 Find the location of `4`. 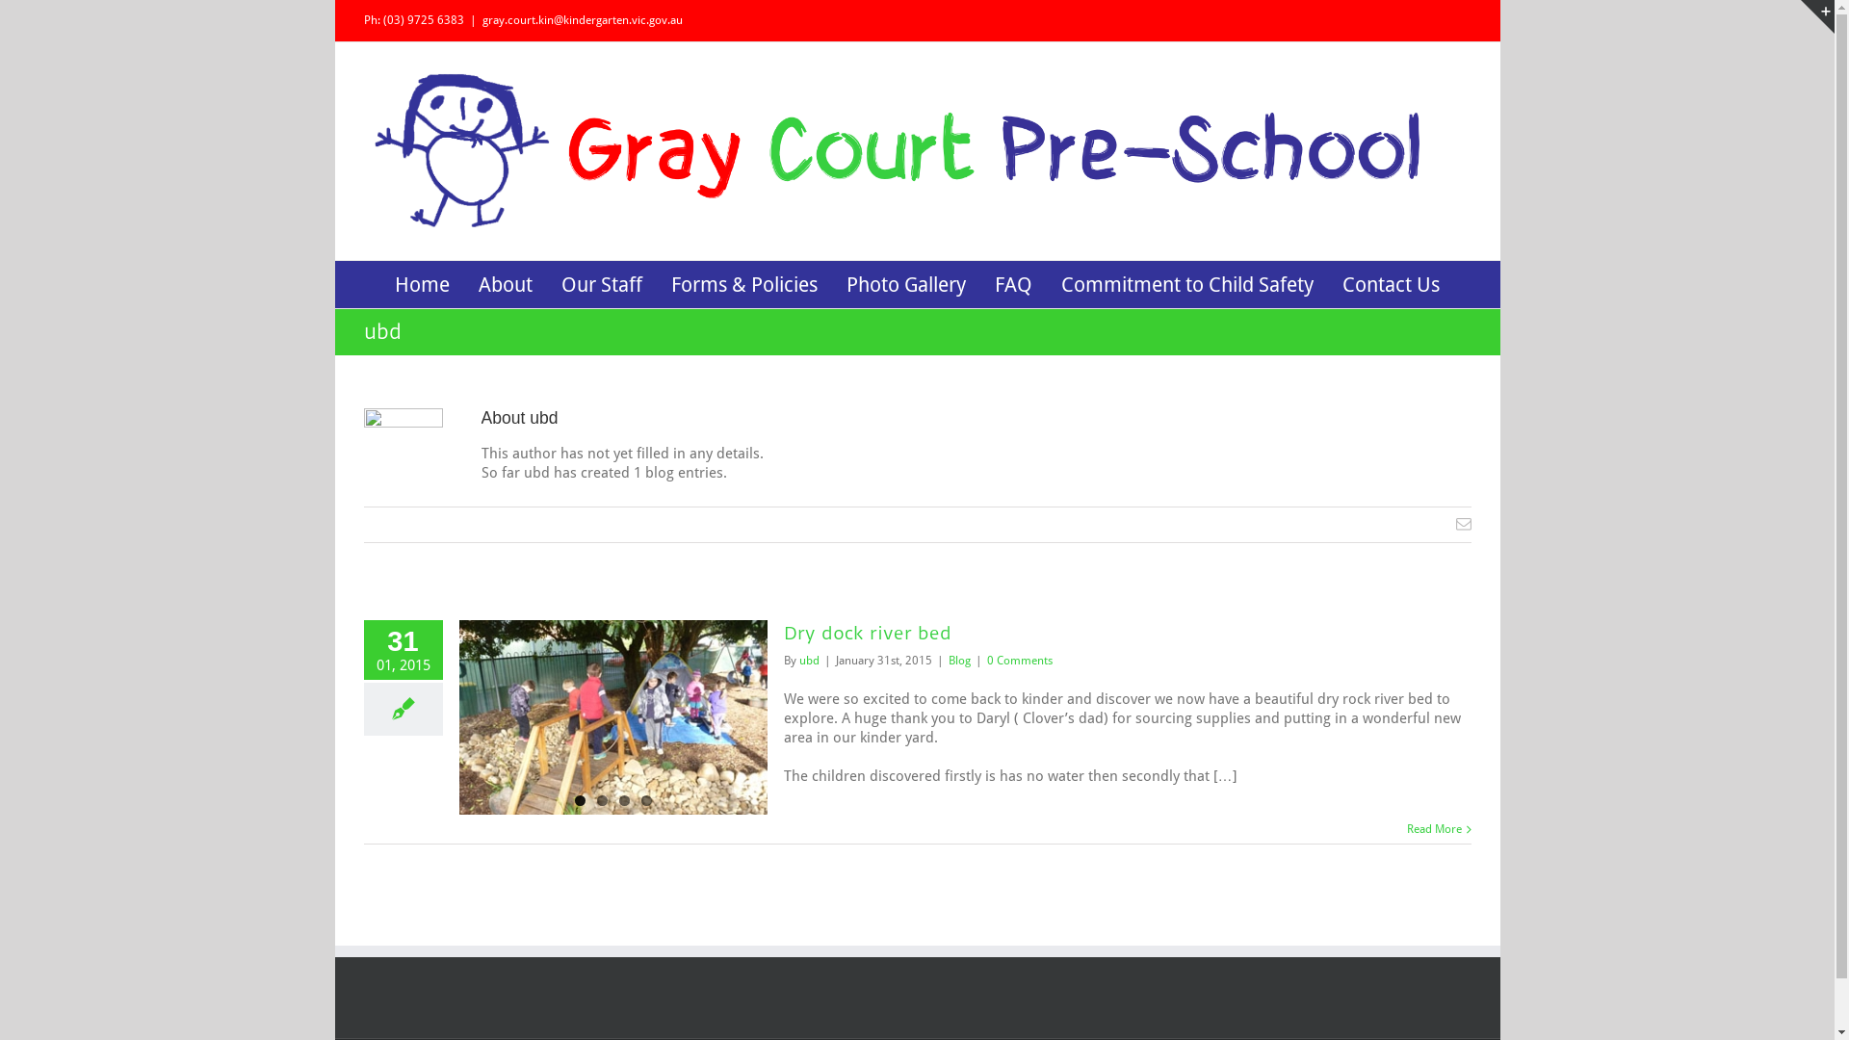

4 is located at coordinates (647, 801).